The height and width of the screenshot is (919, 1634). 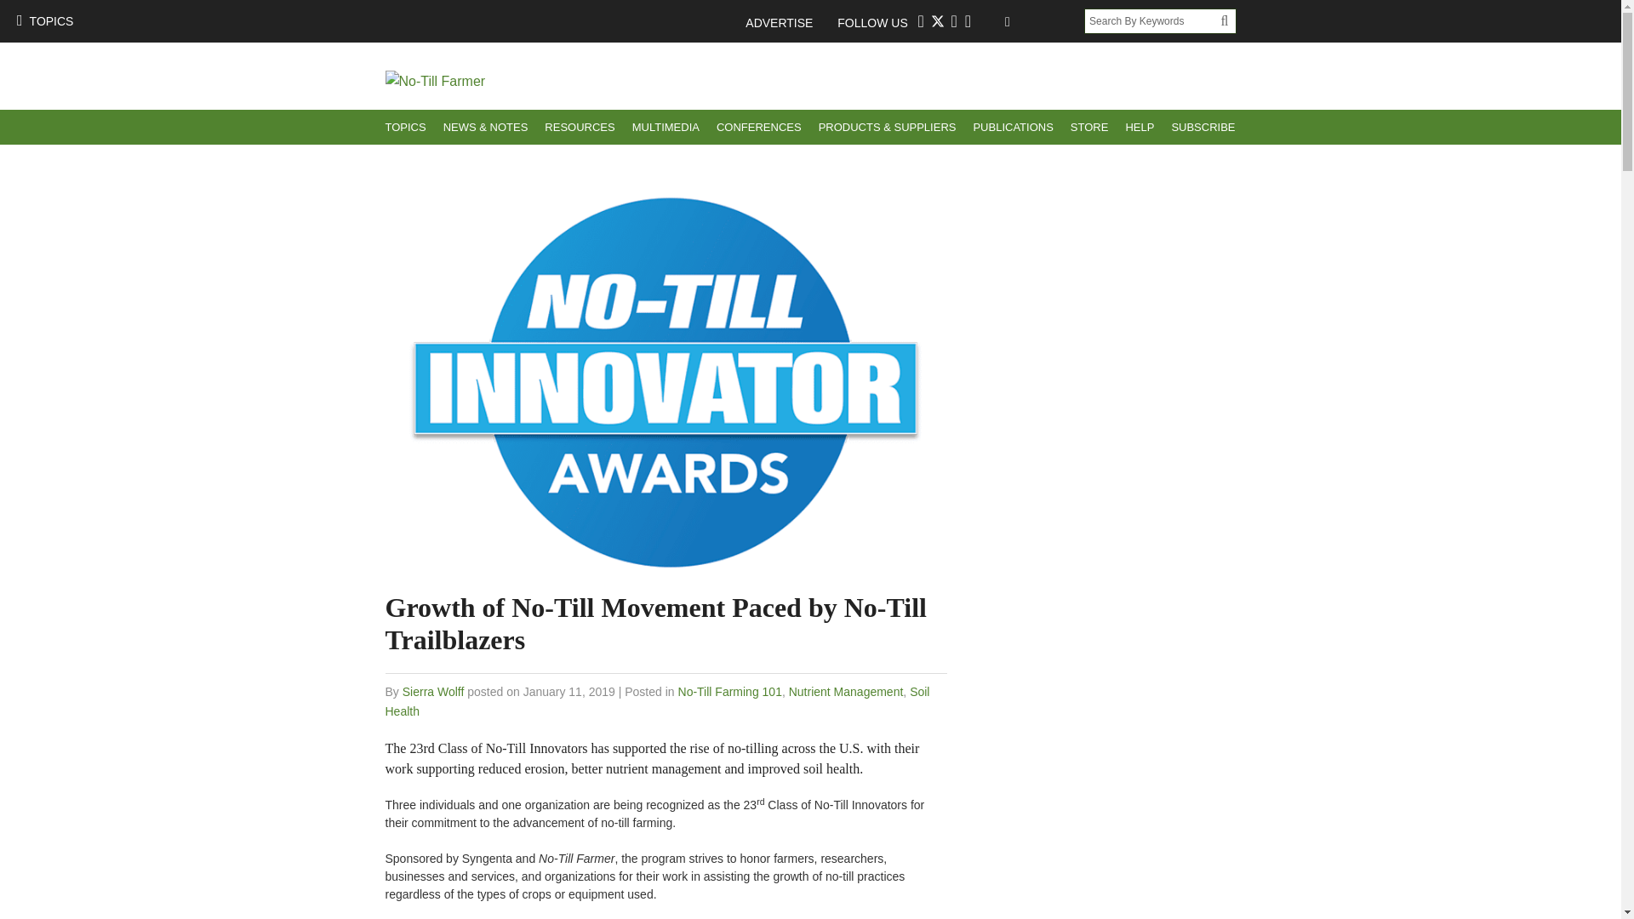 What do you see at coordinates (44, 20) in the screenshot?
I see `TOPICS` at bounding box center [44, 20].